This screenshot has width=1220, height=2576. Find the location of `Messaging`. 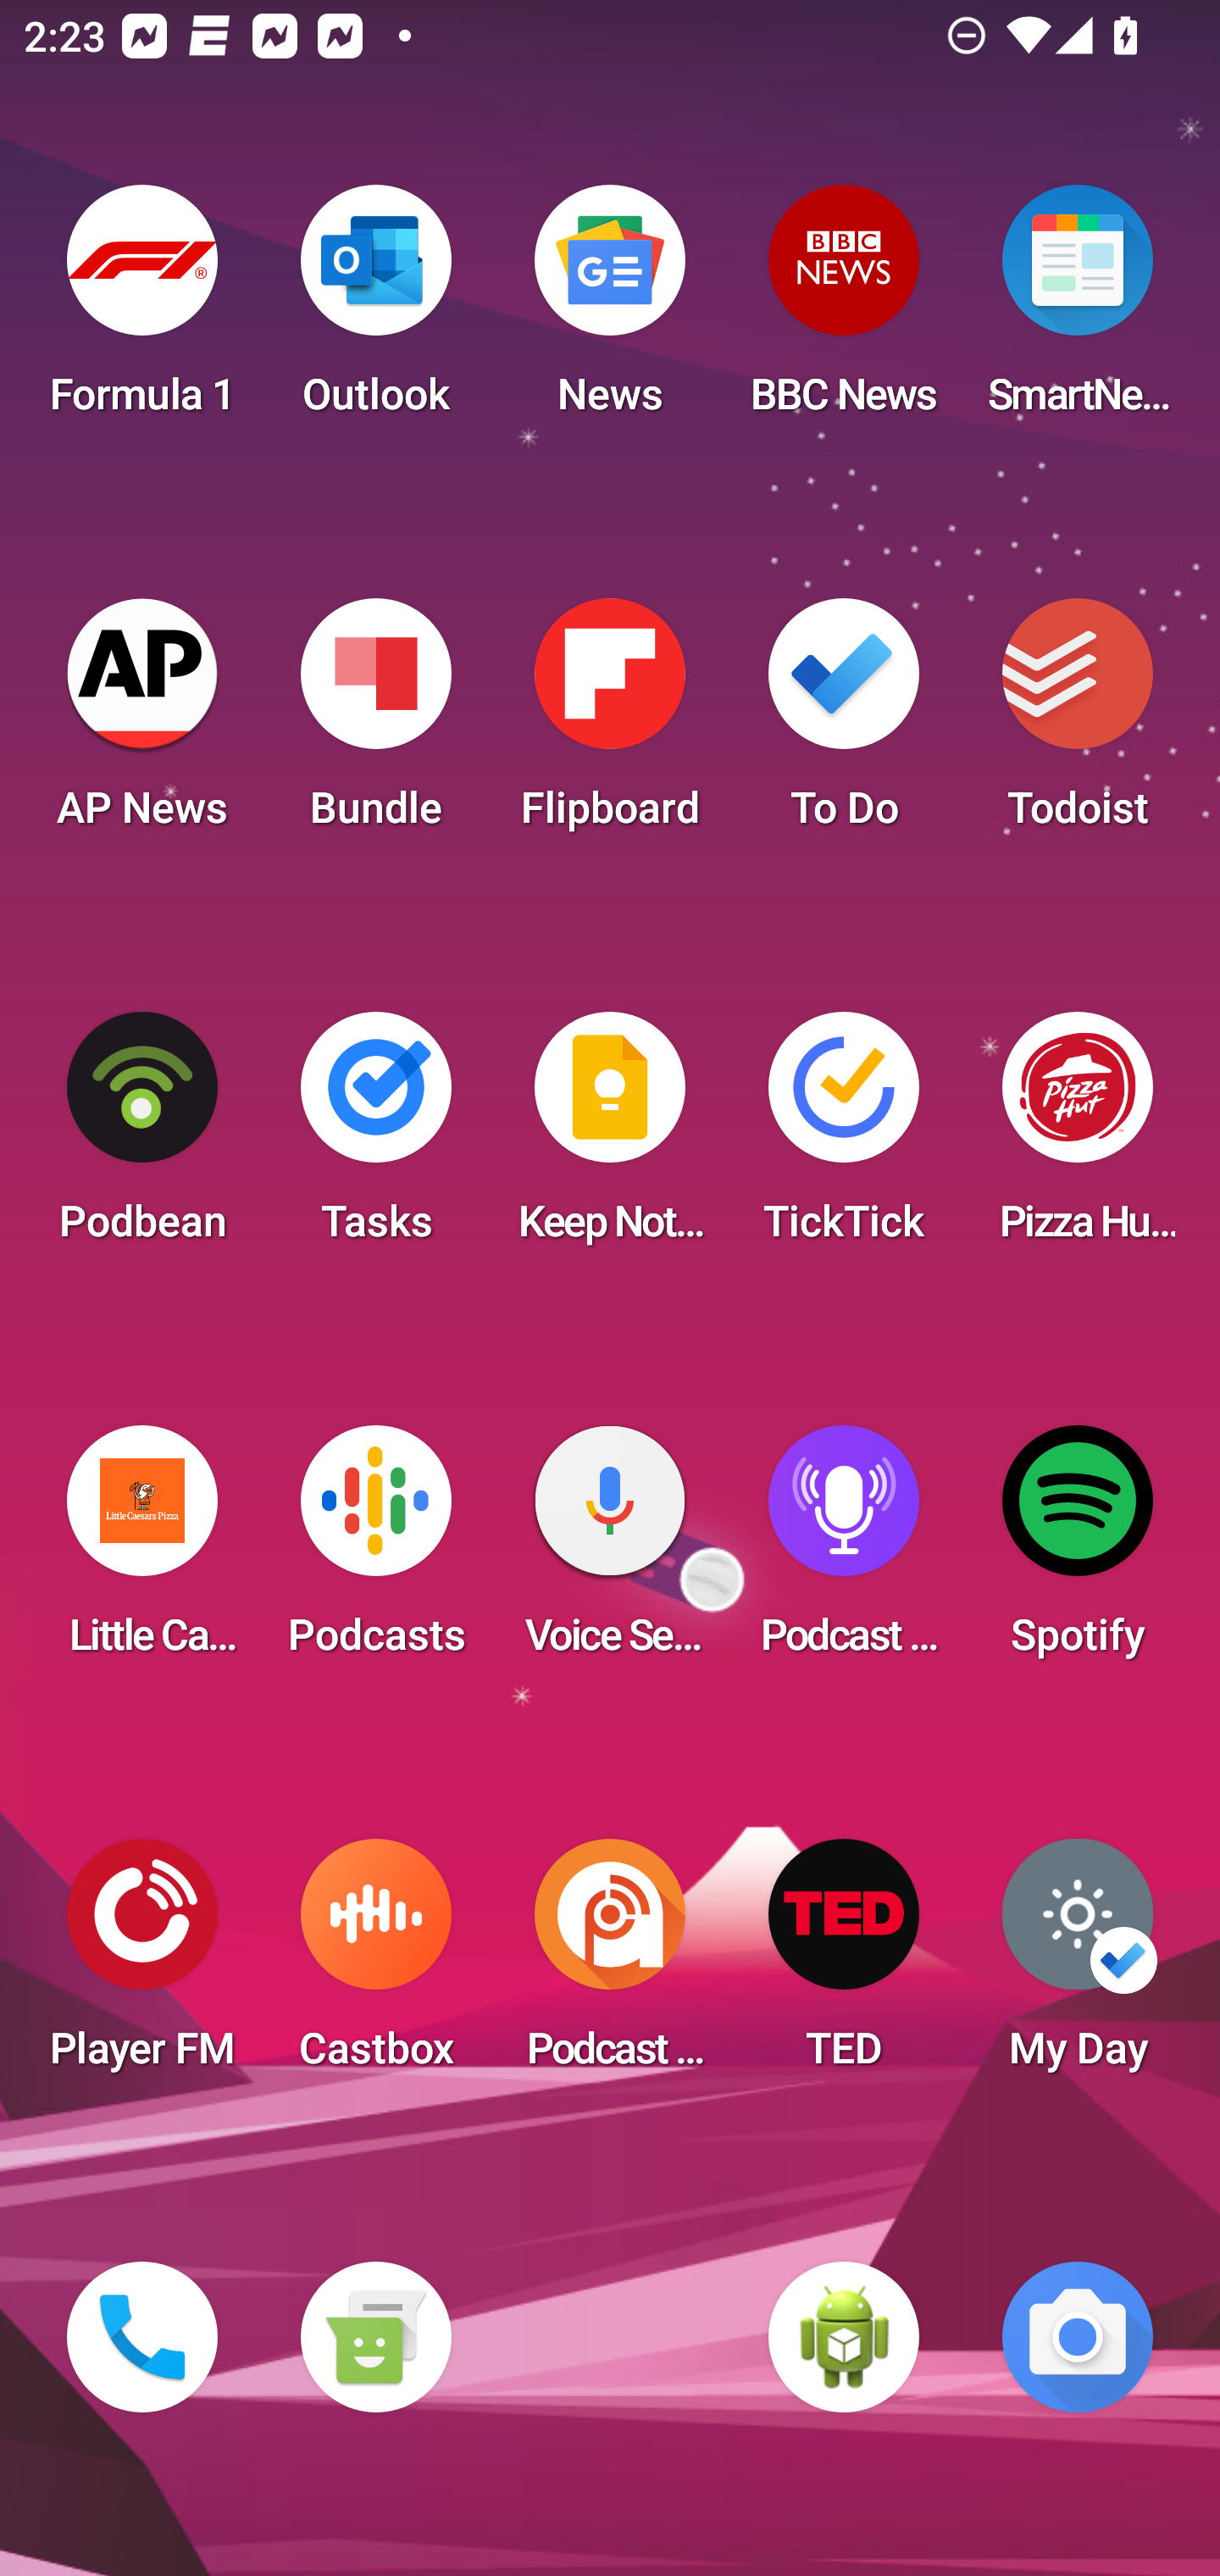

Messaging is located at coordinates (375, 2337).